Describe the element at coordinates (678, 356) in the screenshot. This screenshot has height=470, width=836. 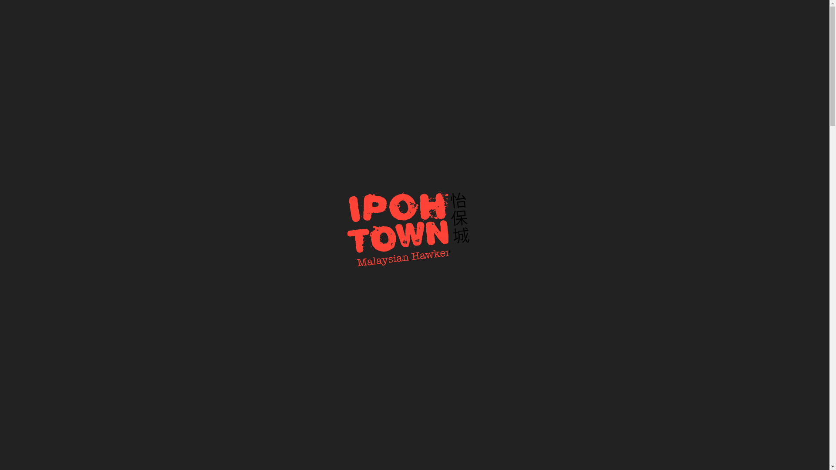
I see `ipohtown-available-on-hey-you` at that location.